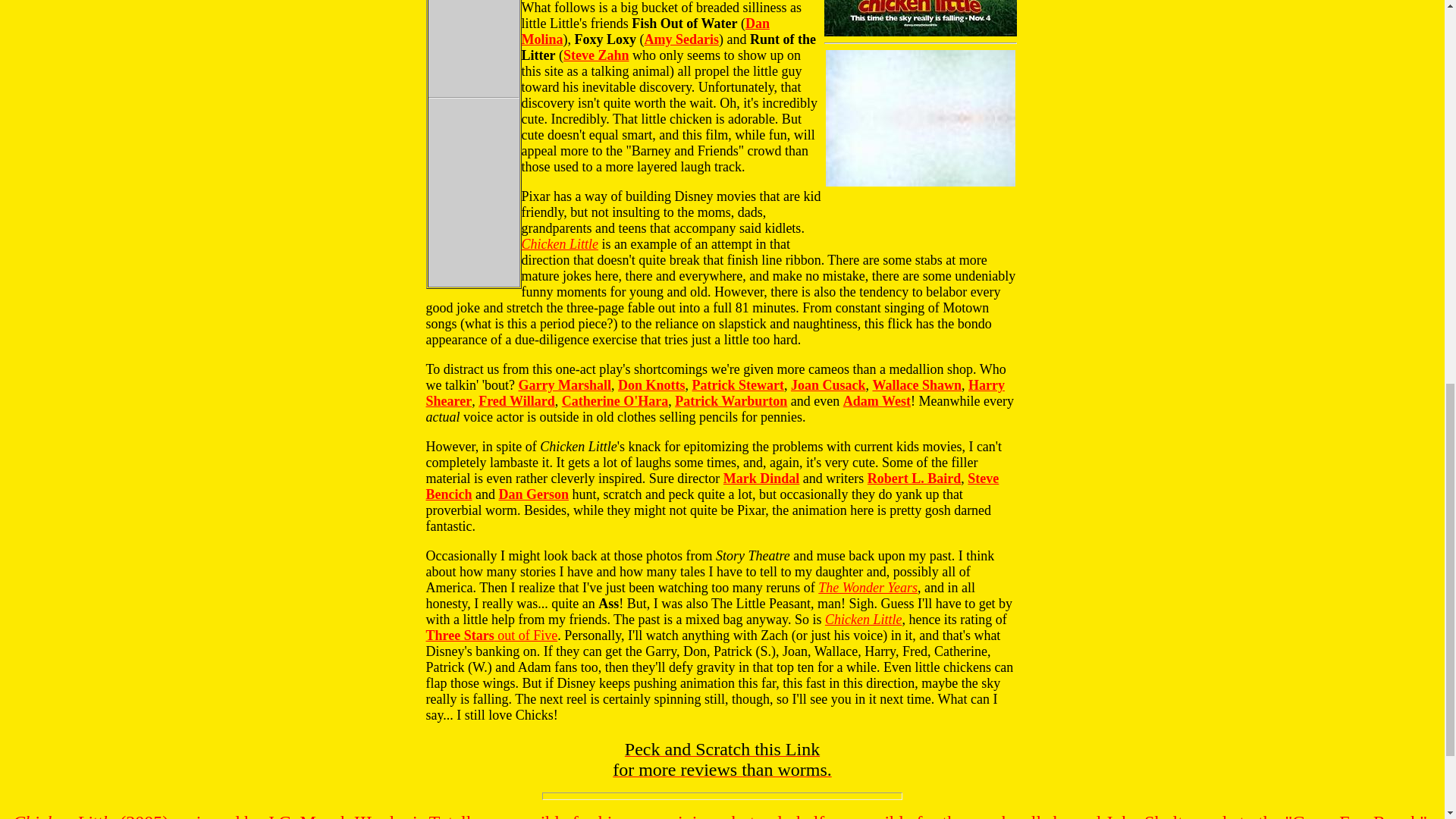 The height and width of the screenshot is (819, 1456). I want to click on Joan Cusack, so click(828, 385).